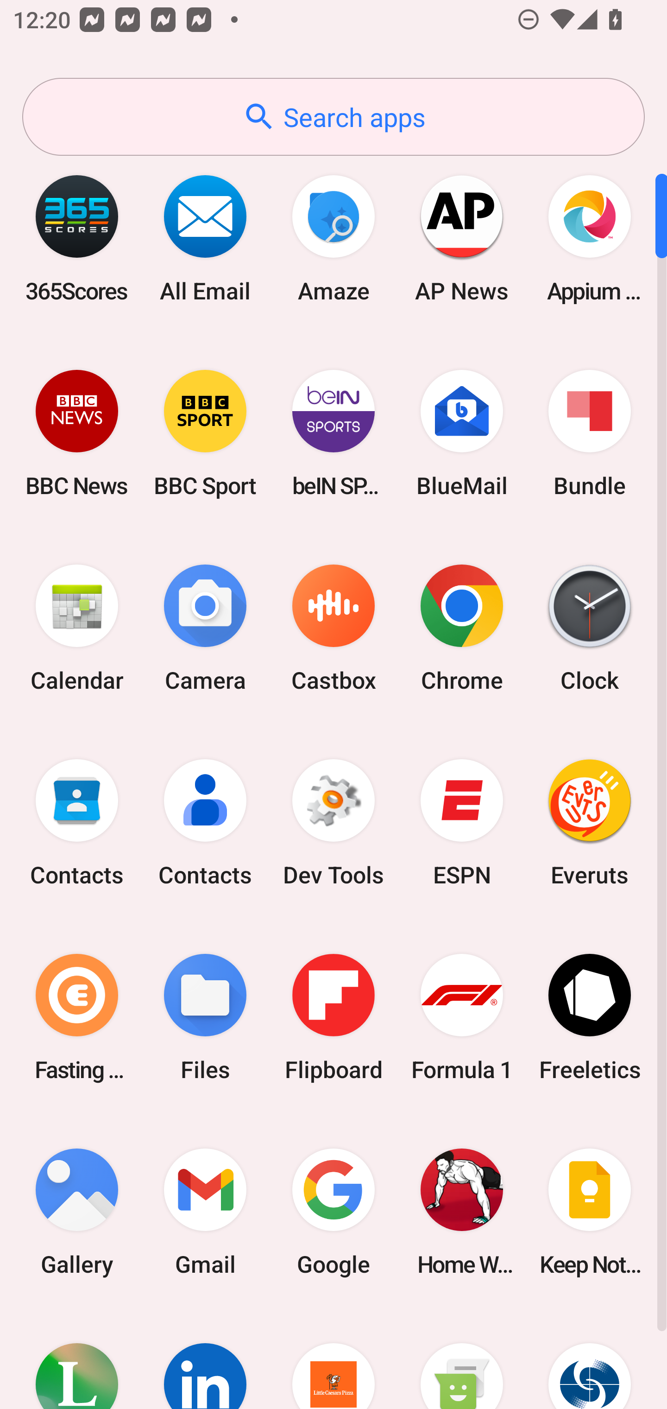 The image size is (667, 1409). What do you see at coordinates (333, 628) in the screenshot?
I see `Castbox` at bounding box center [333, 628].